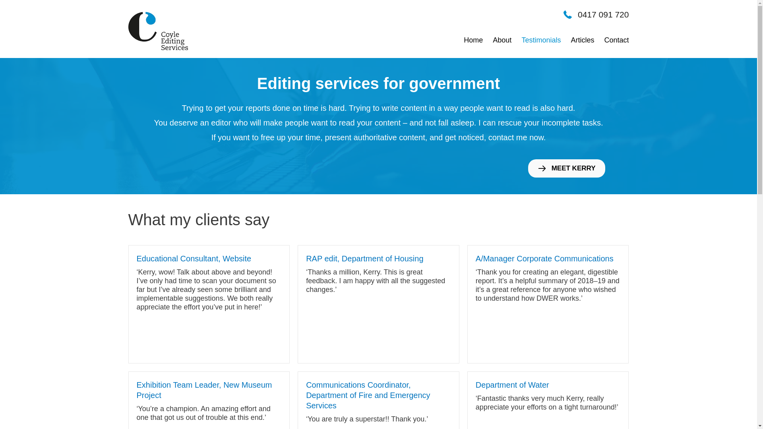 Image resolution: width=763 pixels, height=429 pixels. What do you see at coordinates (473, 41) in the screenshot?
I see `Home` at bounding box center [473, 41].